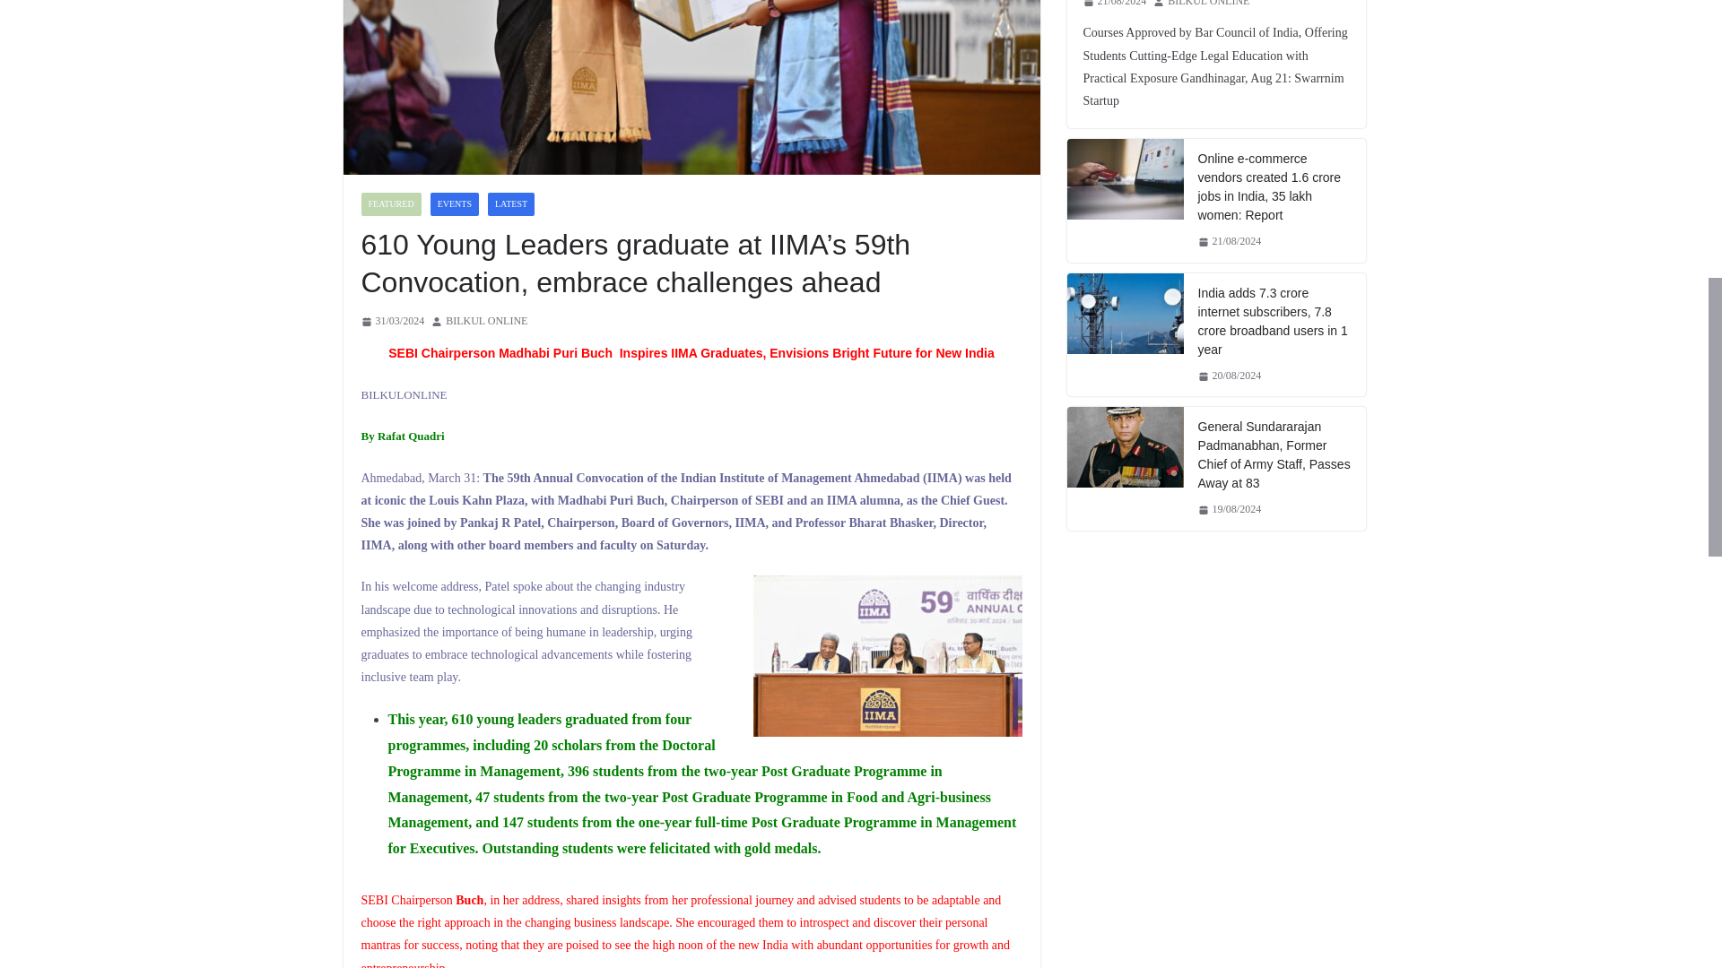  I want to click on 11:11 am, so click(391, 321).